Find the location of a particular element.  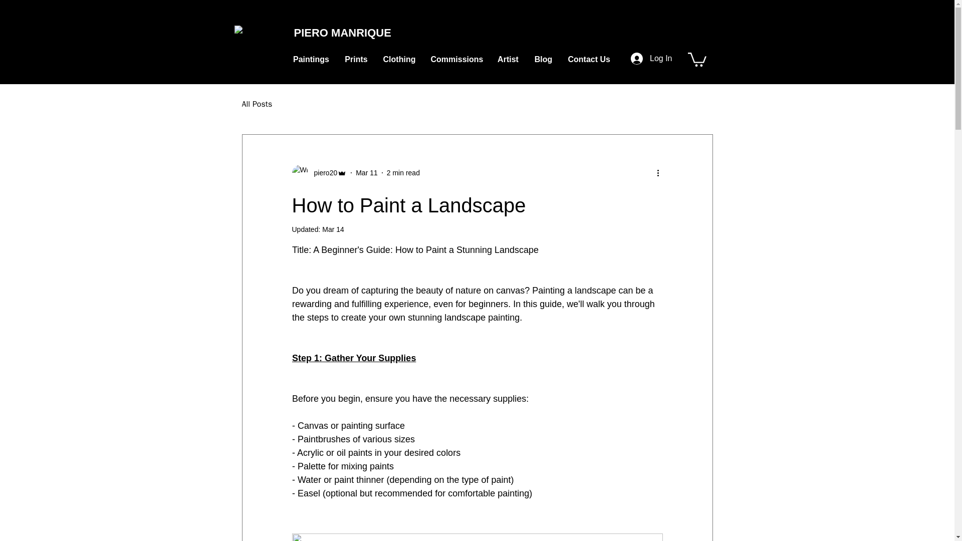

Artist is located at coordinates (508, 59).